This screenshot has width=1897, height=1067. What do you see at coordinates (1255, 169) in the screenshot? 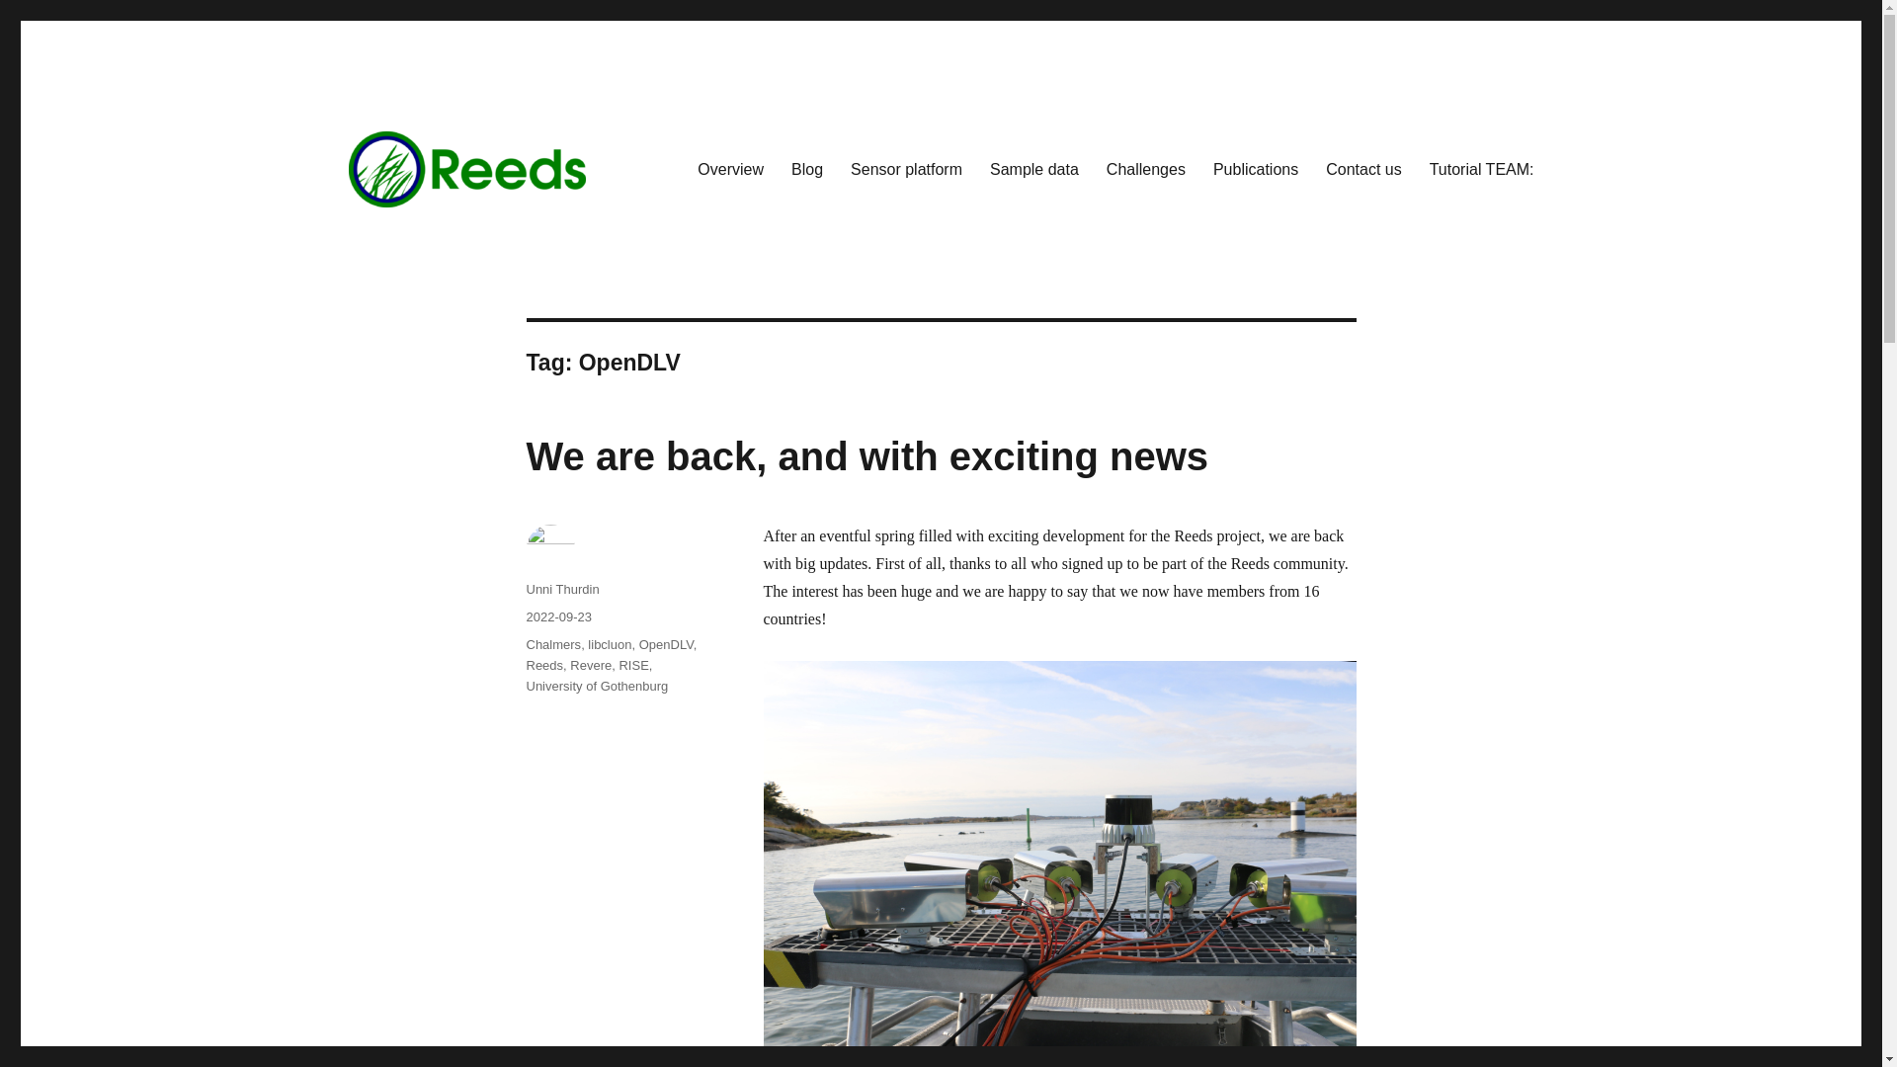
I see `Publications` at bounding box center [1255, 169].